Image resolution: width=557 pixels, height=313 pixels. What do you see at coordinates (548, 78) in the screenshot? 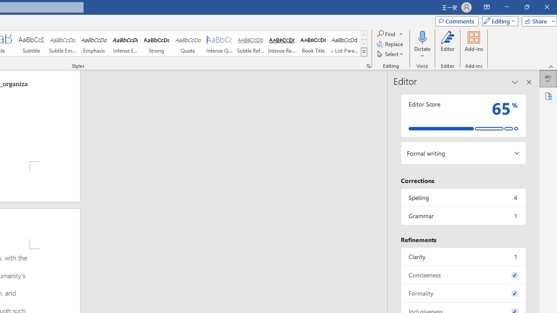
I see `Editor` at bounding box center [548, 78].